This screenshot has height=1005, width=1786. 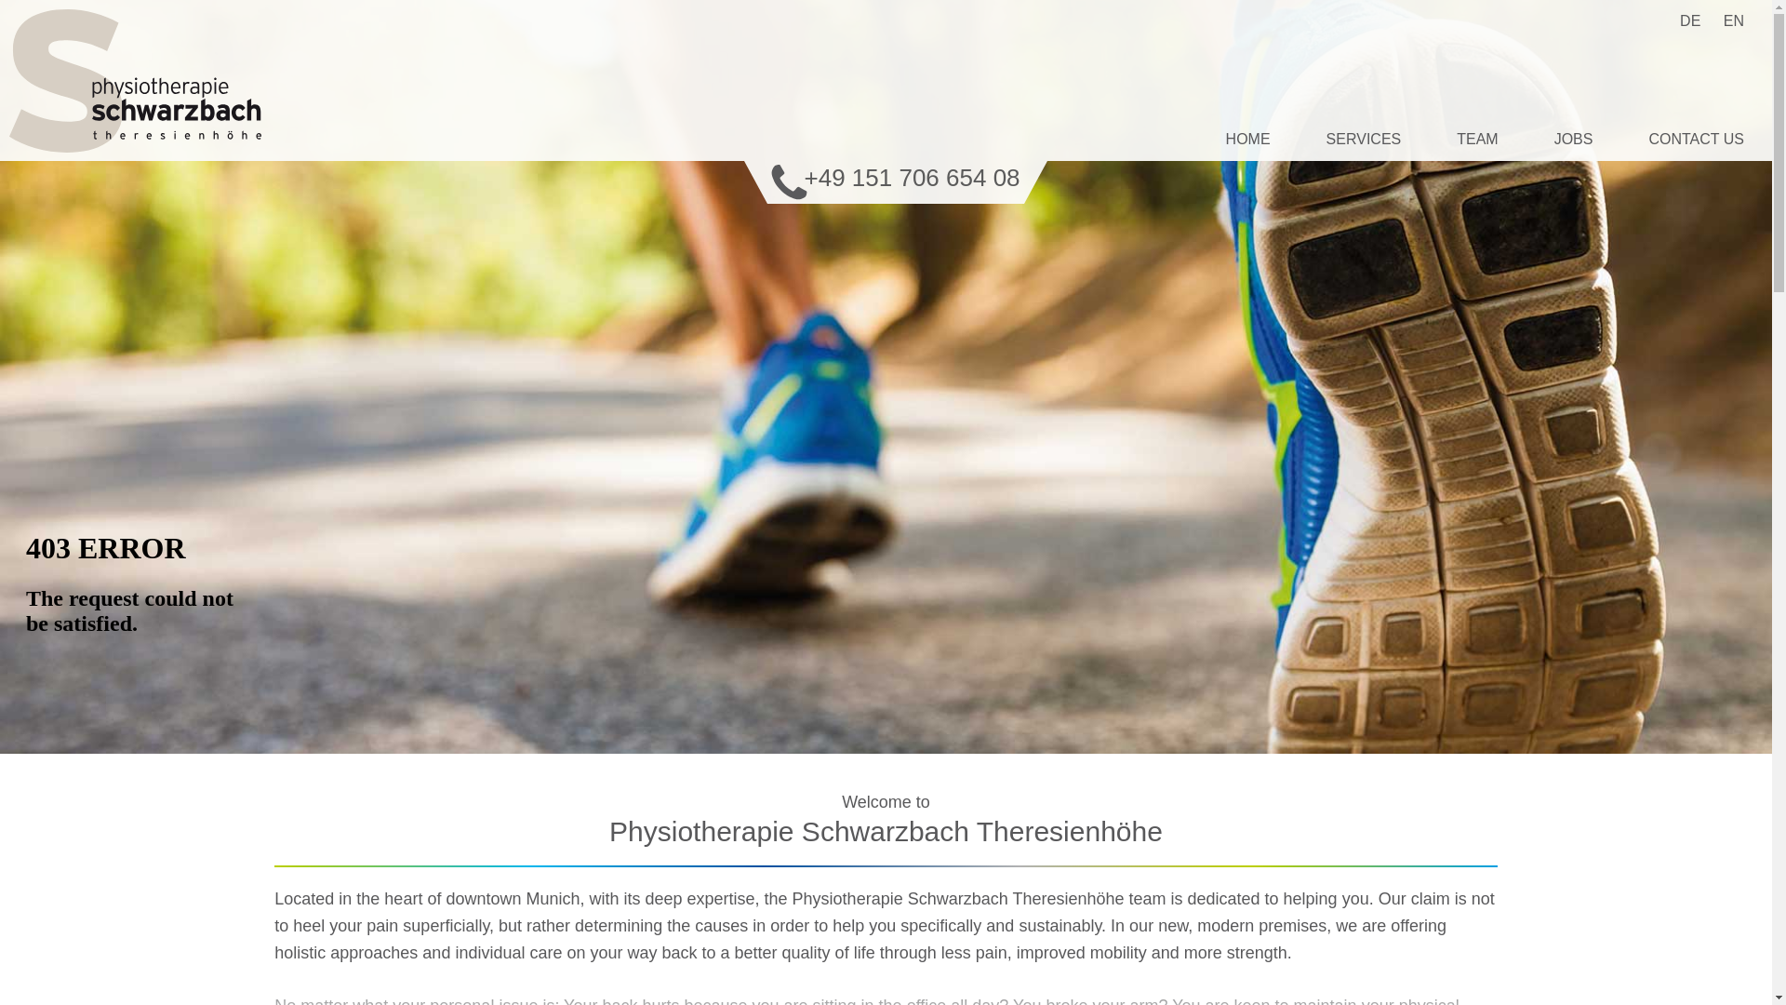 What do you see at coordinates (1477, 139) in the screenshot?
I see `Team` at bounding box center [1477, 139].